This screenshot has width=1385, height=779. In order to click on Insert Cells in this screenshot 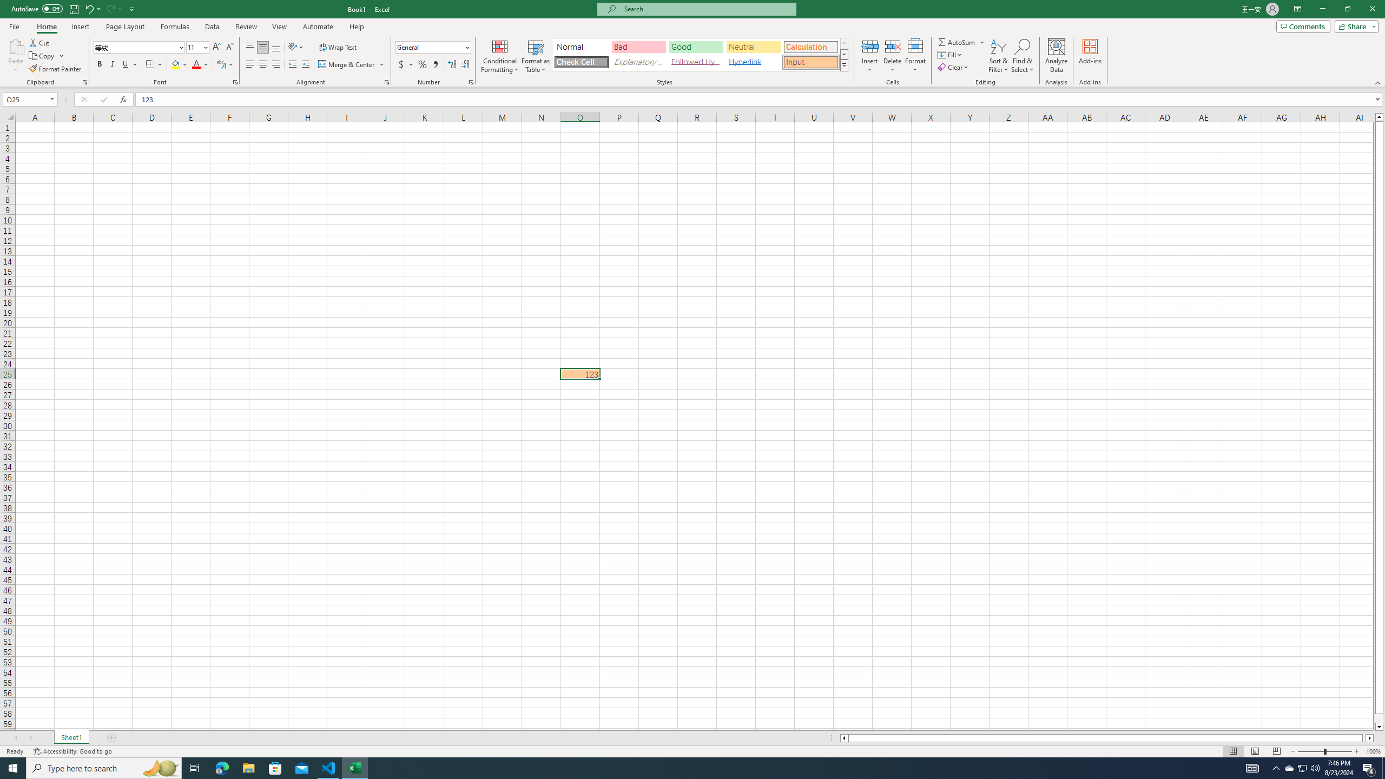, I will do `click(870, 46)`.